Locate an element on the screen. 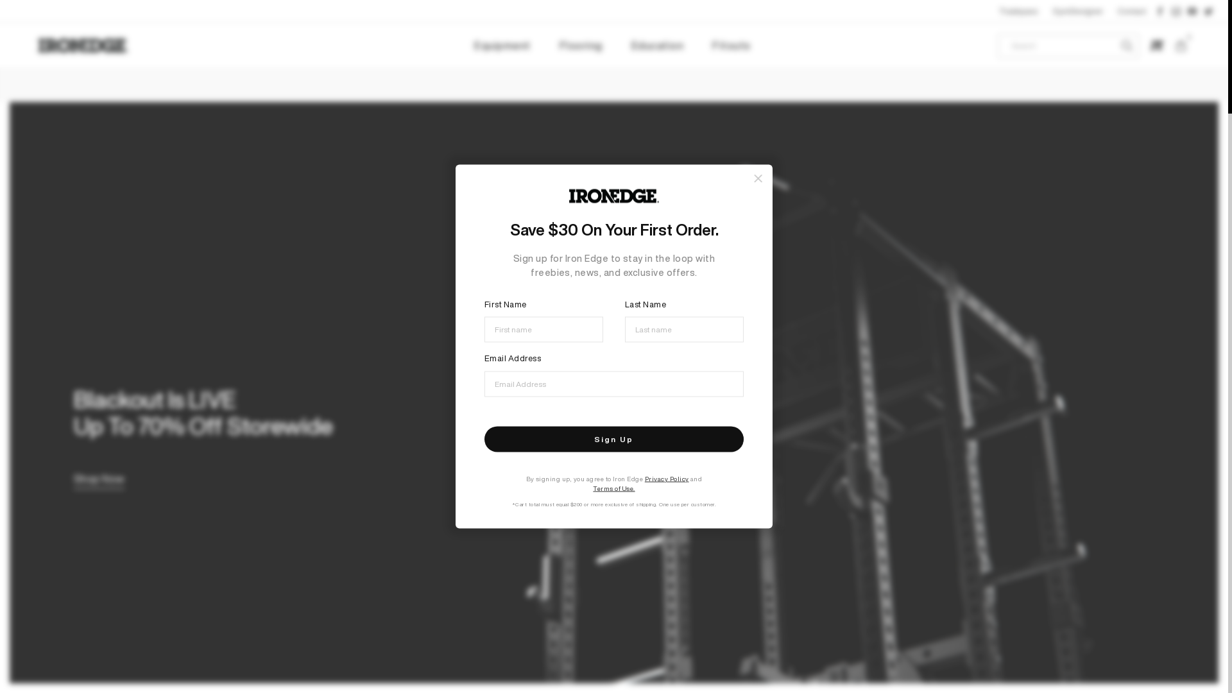  Education is located at coordinates (658, 46).